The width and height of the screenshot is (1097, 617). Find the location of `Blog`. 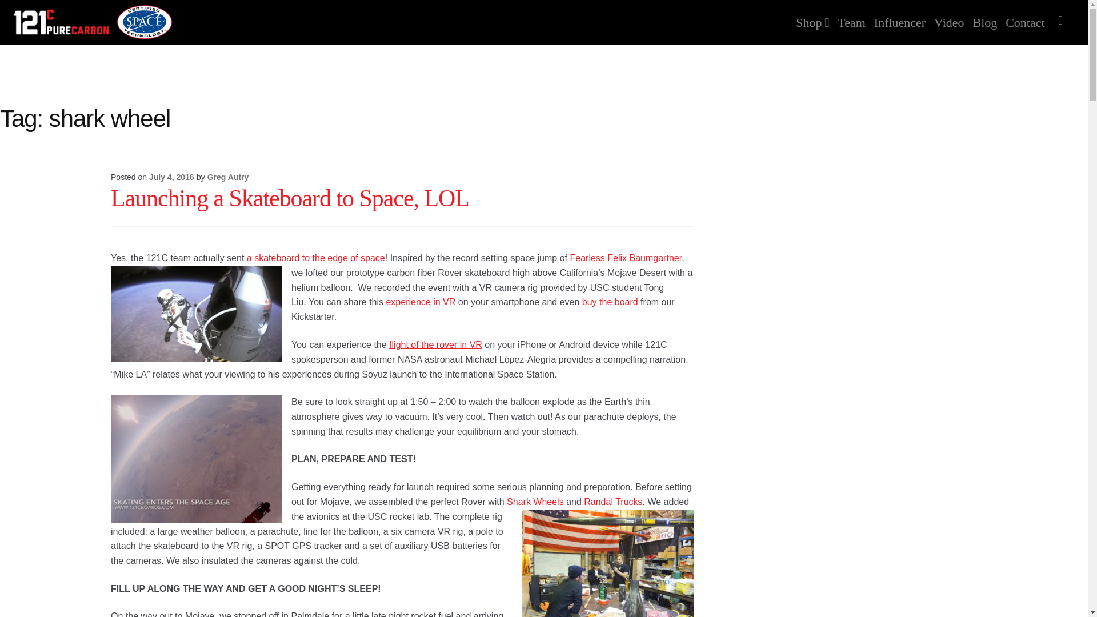

Blog is located at coordinates (984, 17).